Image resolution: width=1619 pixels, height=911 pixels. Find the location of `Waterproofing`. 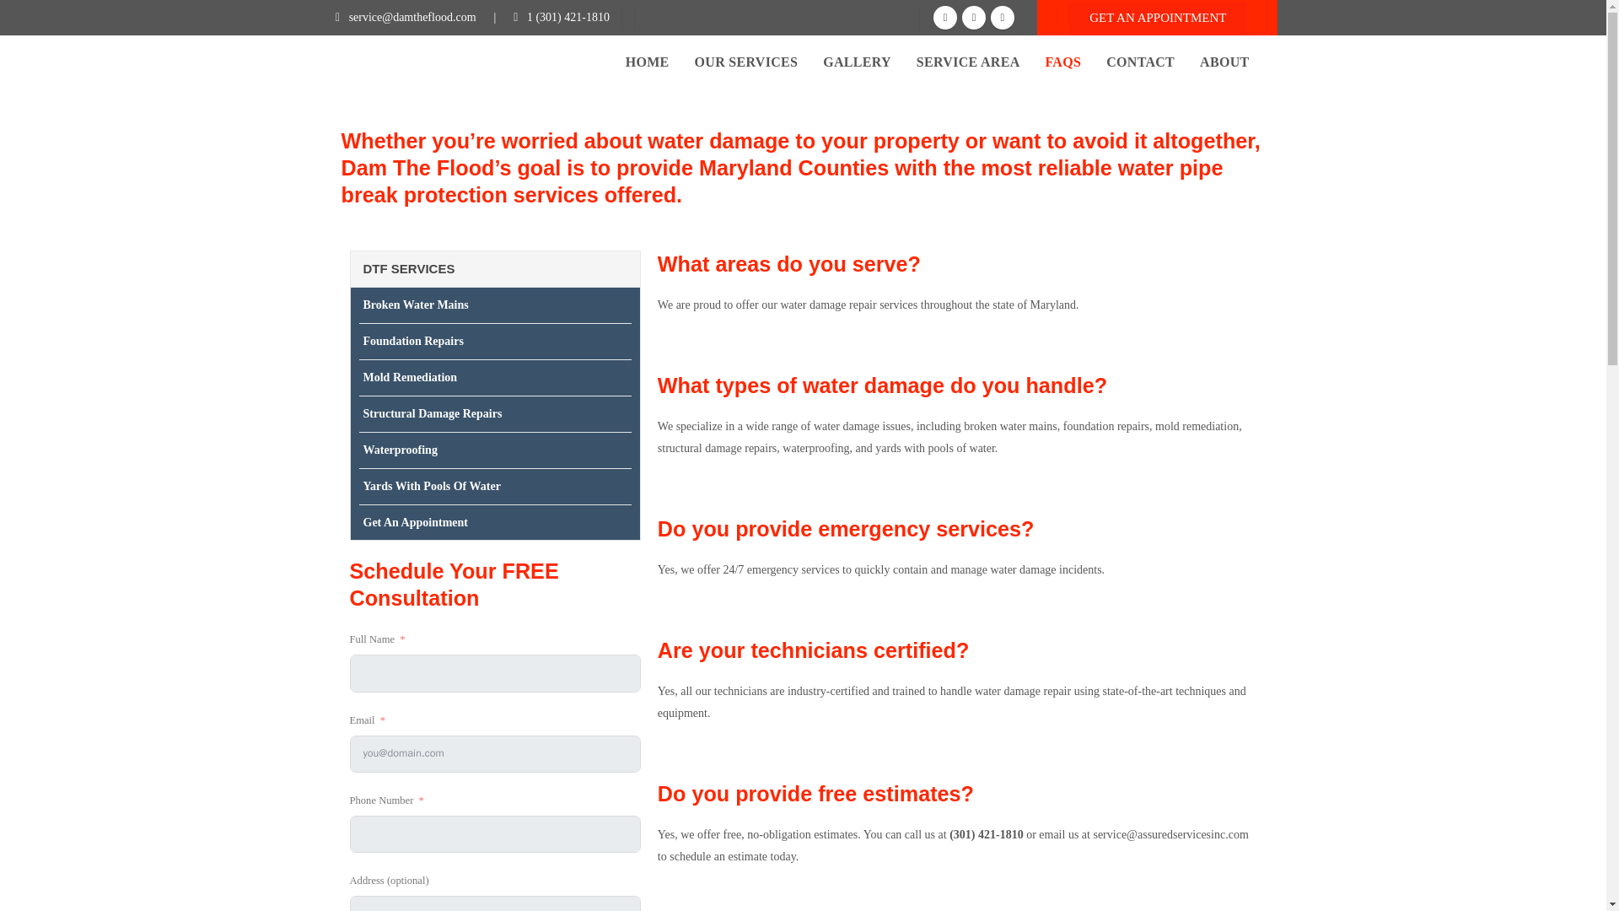

Waterproofing is located at coordinates (495, 449).